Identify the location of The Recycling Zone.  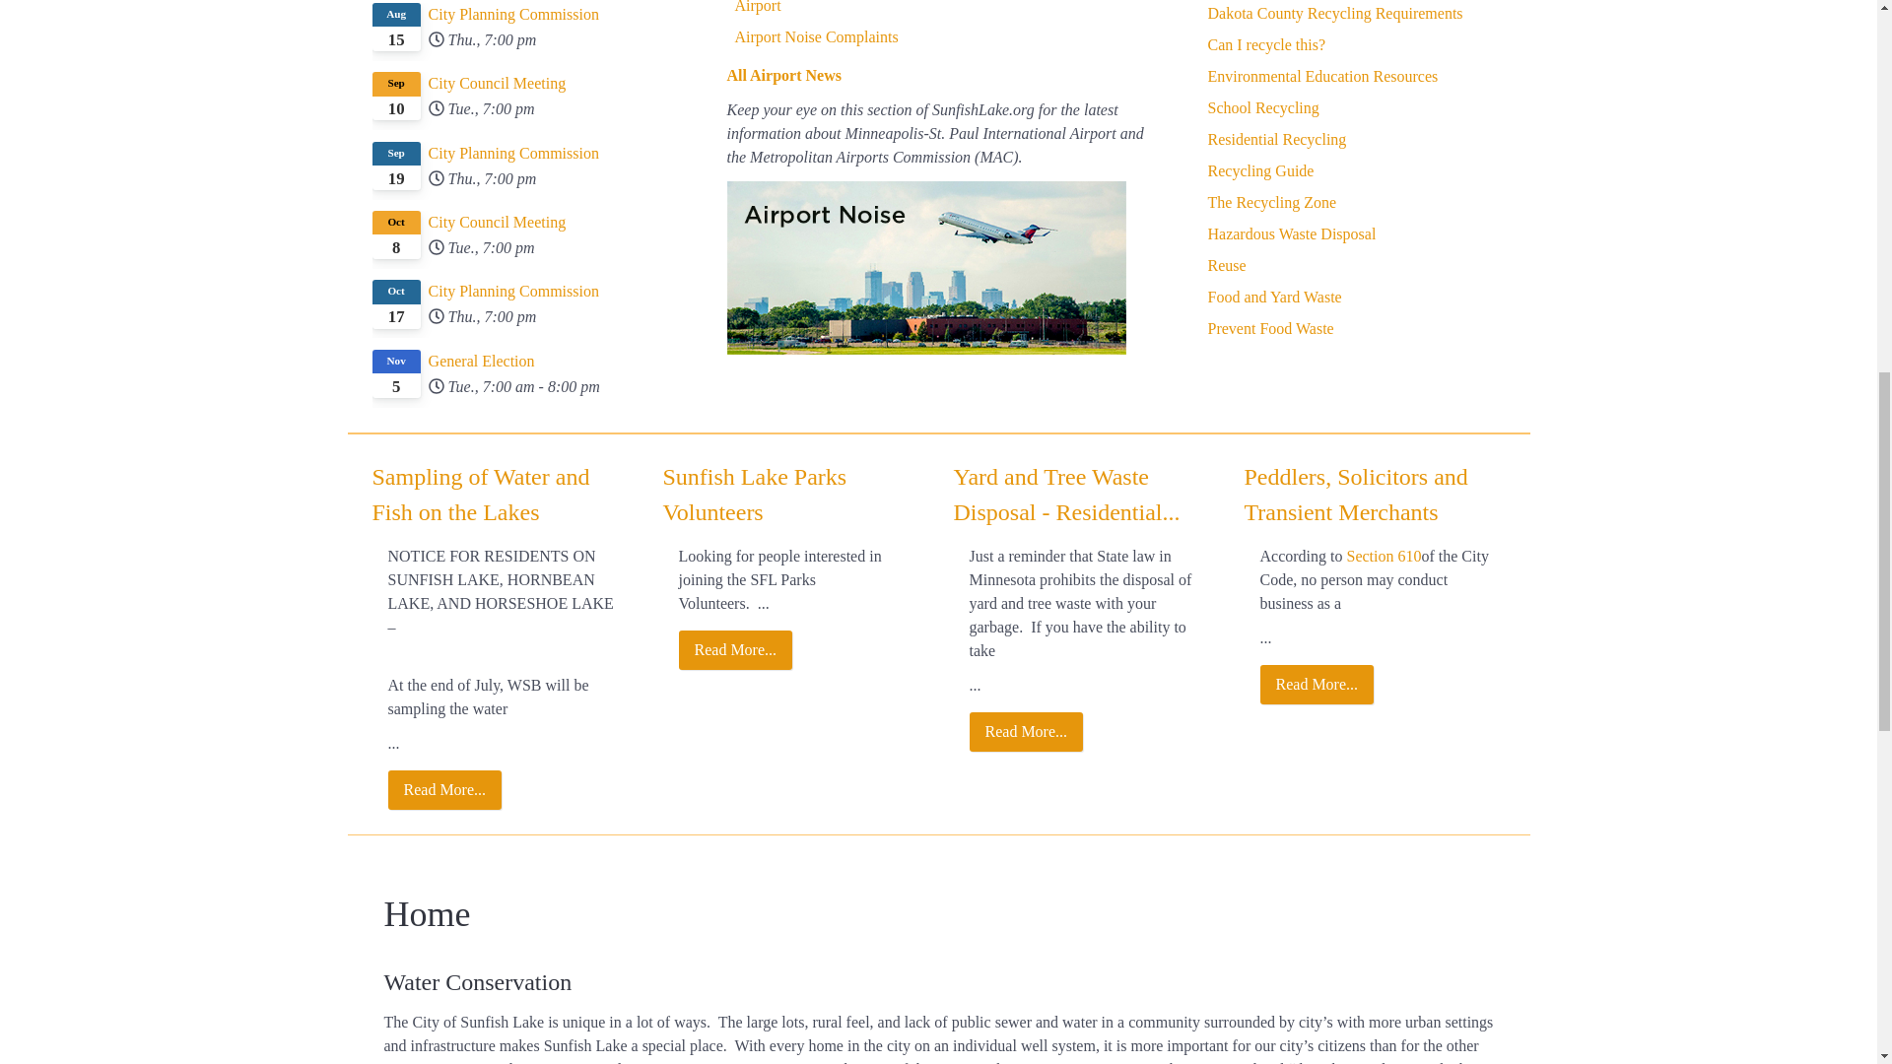
(1273, 201).